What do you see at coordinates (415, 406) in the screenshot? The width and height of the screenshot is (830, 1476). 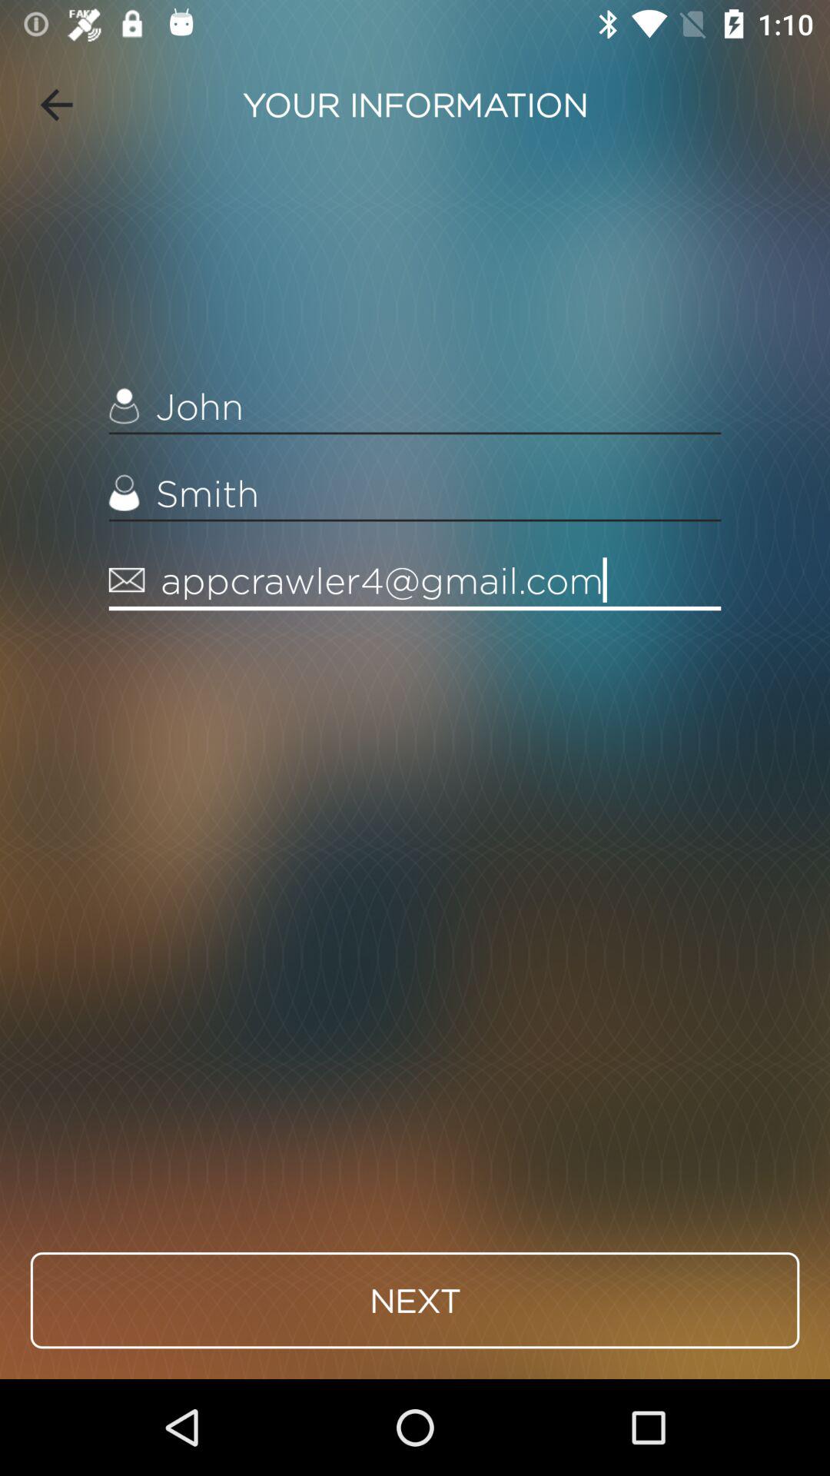 I see `scroll until john icon` at bounding box center [415, 406].